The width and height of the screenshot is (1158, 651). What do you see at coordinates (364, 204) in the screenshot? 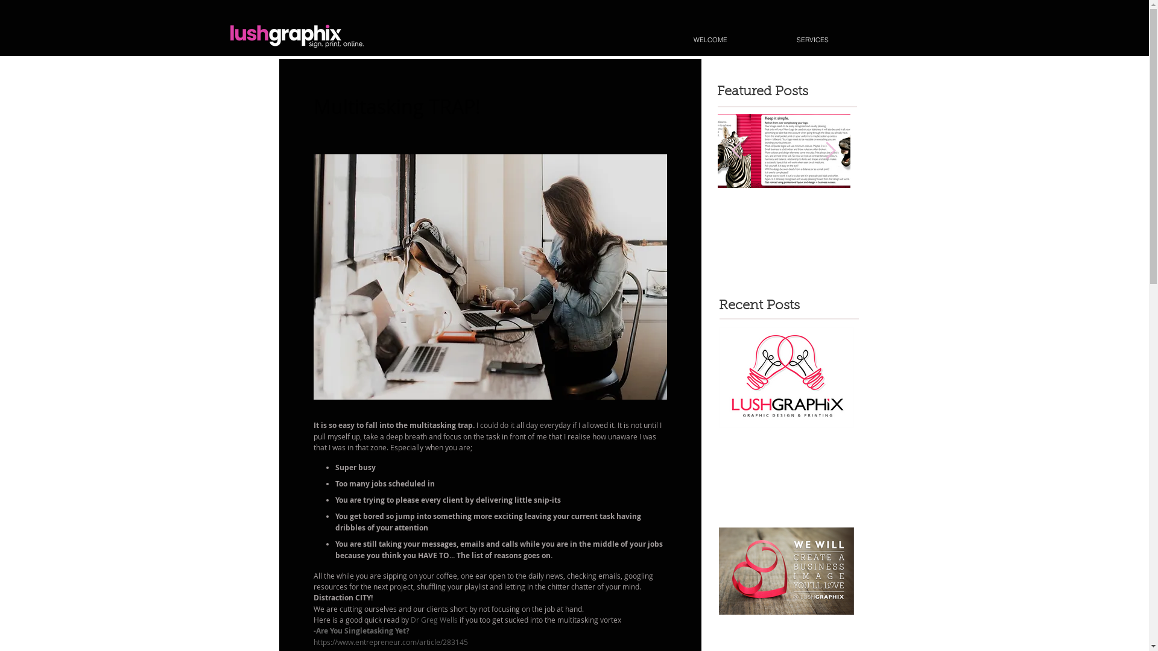
I see `logodesign` at bounding box center [364, 204].